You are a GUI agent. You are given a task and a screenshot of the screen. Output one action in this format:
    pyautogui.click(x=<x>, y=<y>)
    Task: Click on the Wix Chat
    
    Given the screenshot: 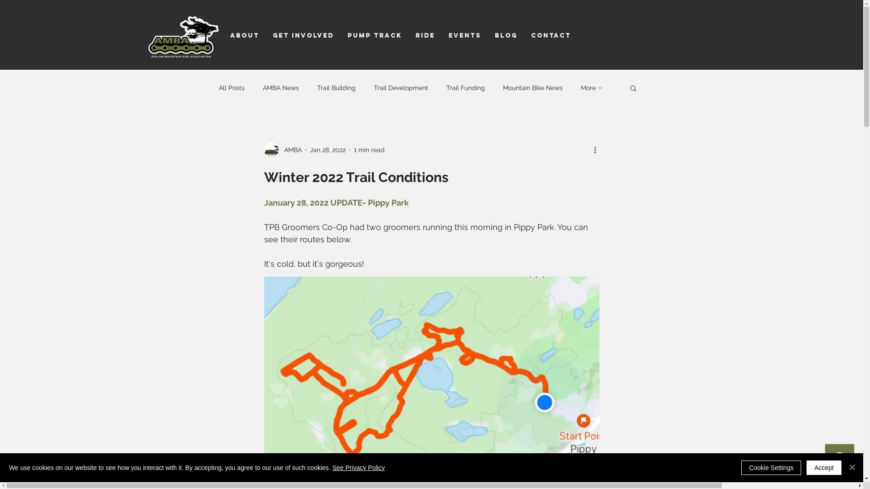 What is the action you would take?
    pyautogui.click(x=842, y=461)
    